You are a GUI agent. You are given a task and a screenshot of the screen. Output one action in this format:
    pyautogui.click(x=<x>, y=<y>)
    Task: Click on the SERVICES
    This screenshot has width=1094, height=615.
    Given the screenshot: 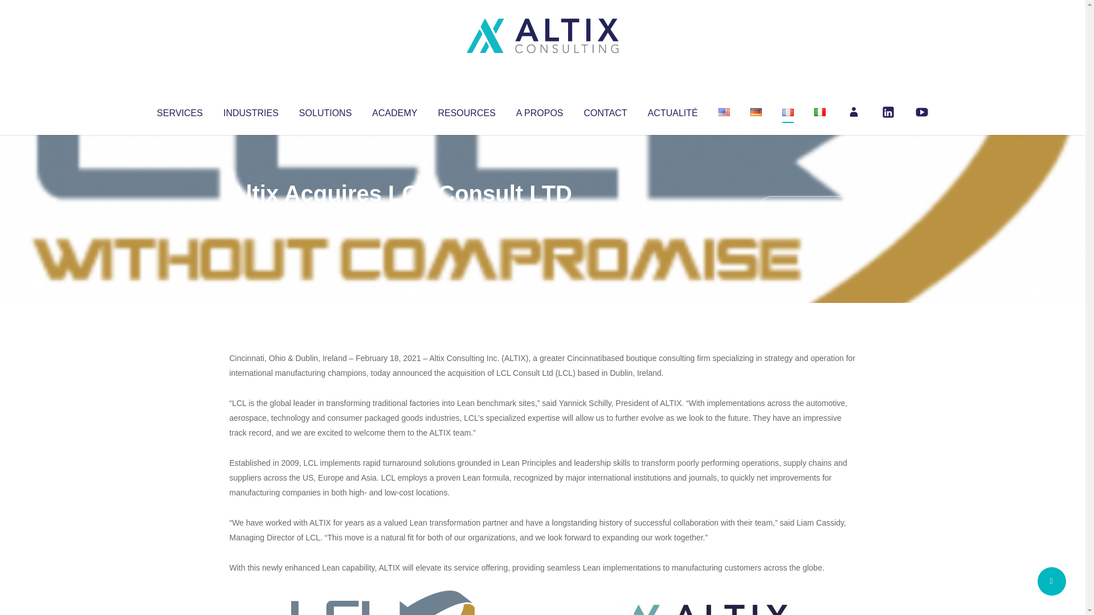 What is the action you would take?
    pyautogui.click(x=179, y=110)
    